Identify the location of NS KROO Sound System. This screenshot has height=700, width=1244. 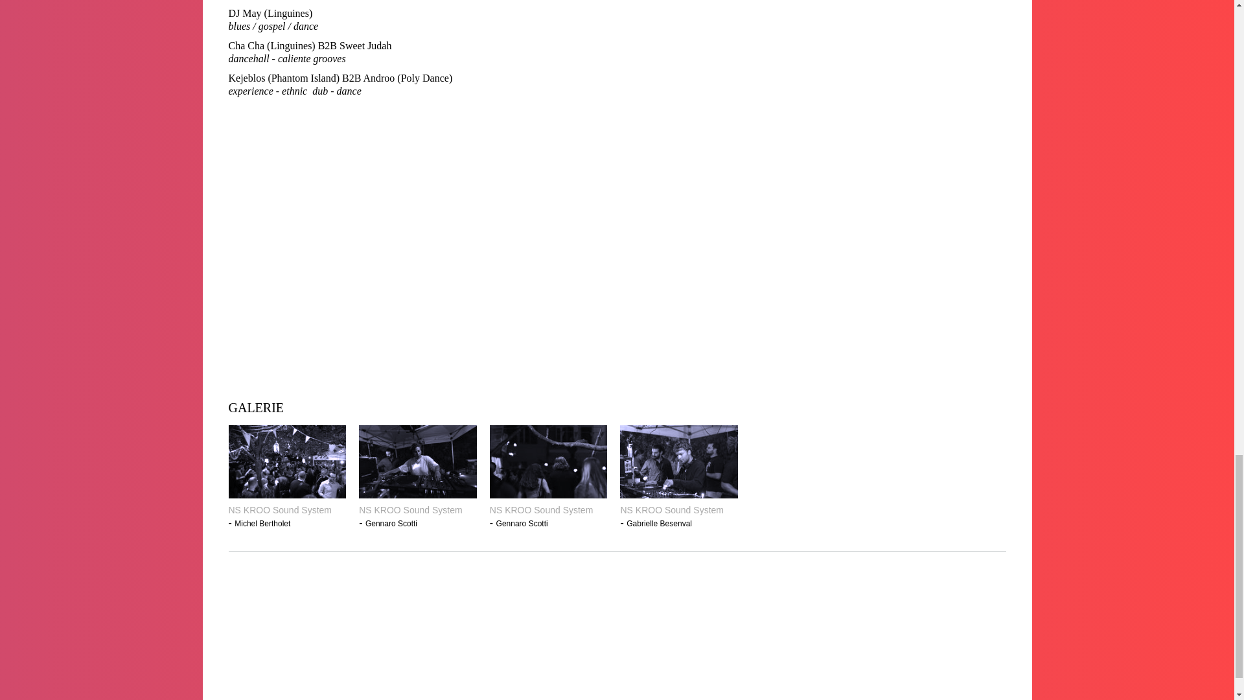
(286, 509).